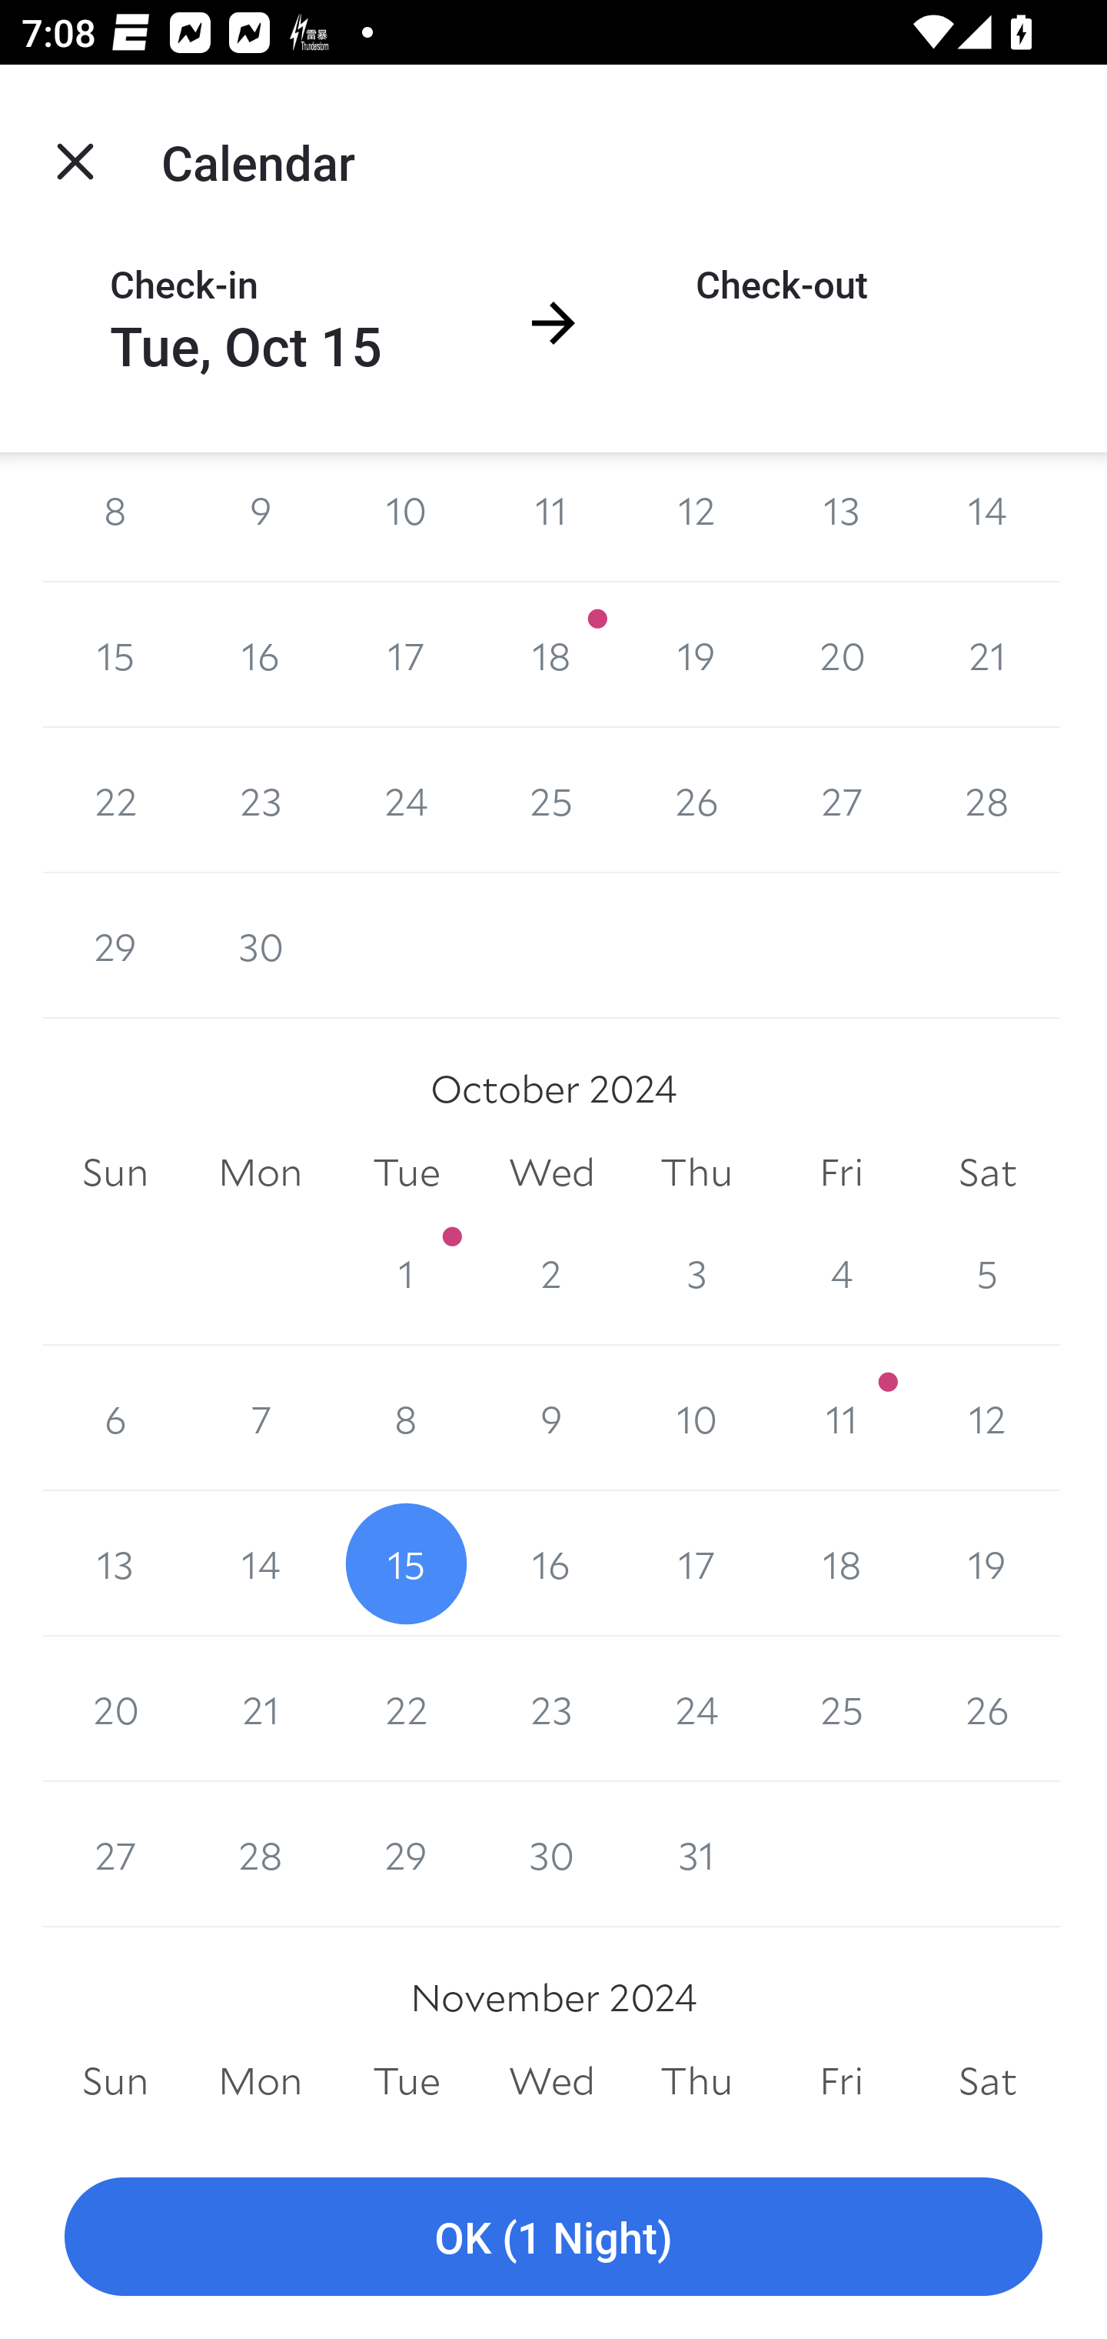 This screenshot has width=1107, height=2339. Describe the element at coordinates (406, 654) in the screenshot. I see `17 17 September 2024` at that location.